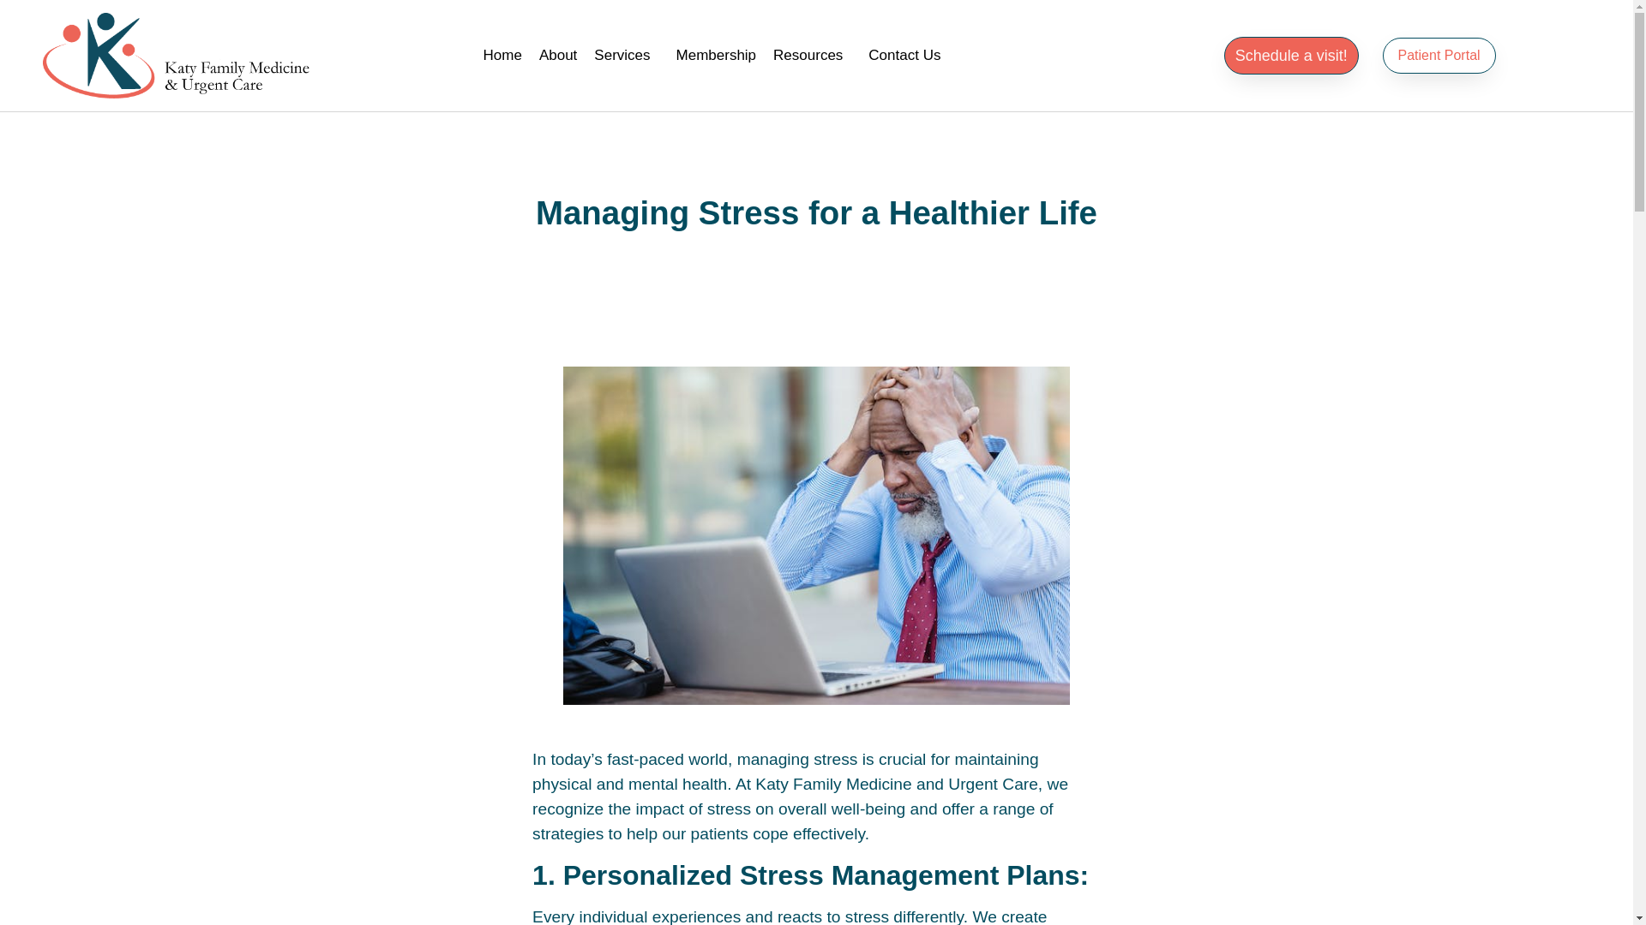  Describe the element at coordinates (812, 55) in the screenshot. I see `Resources` at that location.